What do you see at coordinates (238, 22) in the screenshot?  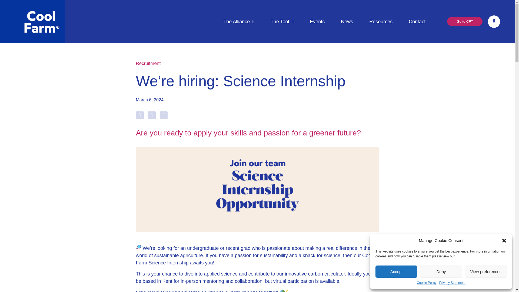 I see `The Alliance` at bounding box center [238, 22].